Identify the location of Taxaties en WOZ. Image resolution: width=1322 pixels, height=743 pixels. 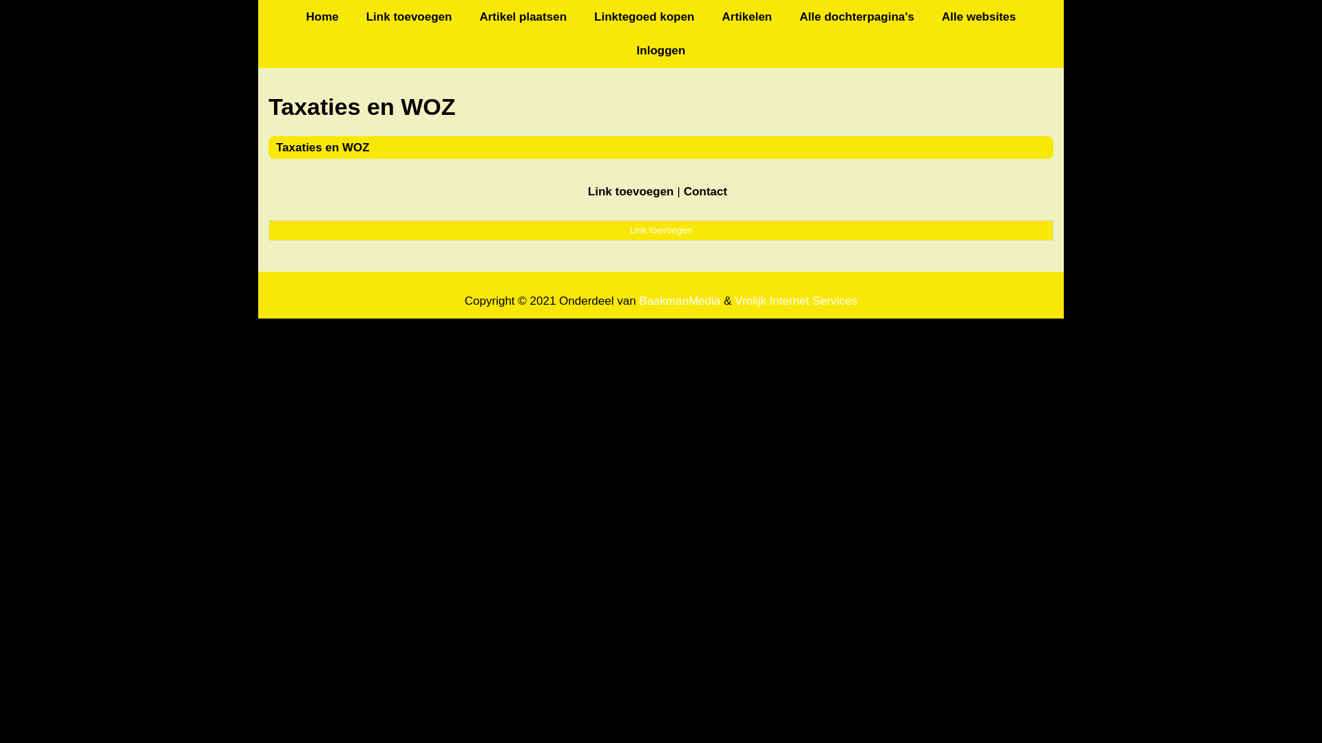
(323, 147).